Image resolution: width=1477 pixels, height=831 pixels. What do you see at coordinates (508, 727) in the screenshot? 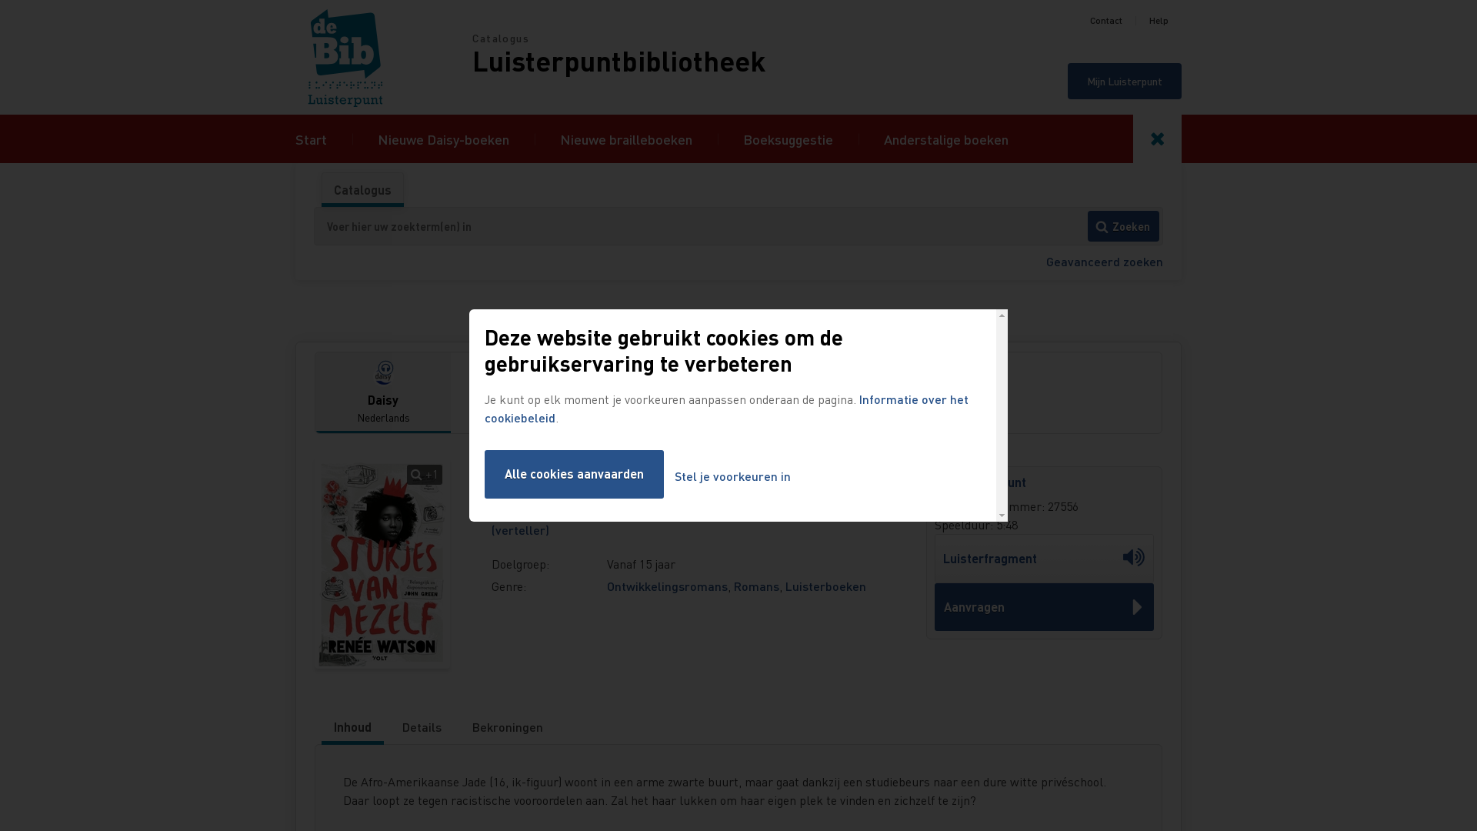
I see `Bekroningen` at bounding box center [508, 727].